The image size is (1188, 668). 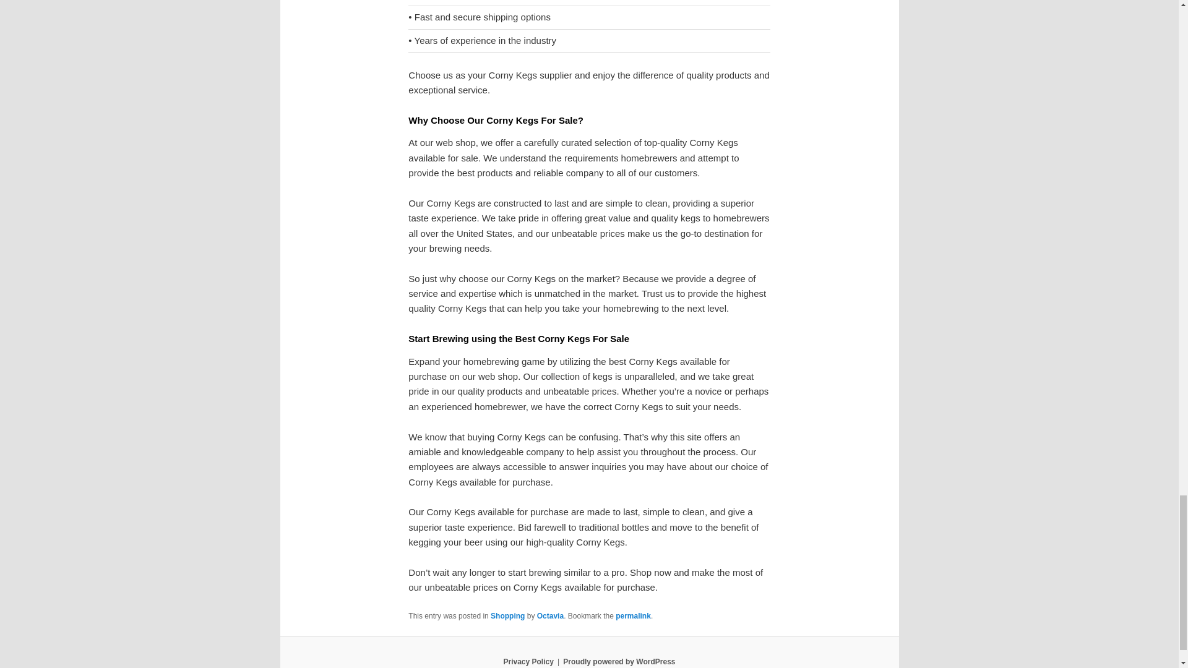 What do you see at coordinates (619, 661) in the screenshot?
I see `Proudly powered by WordPress` at bounding box center [619, 661].